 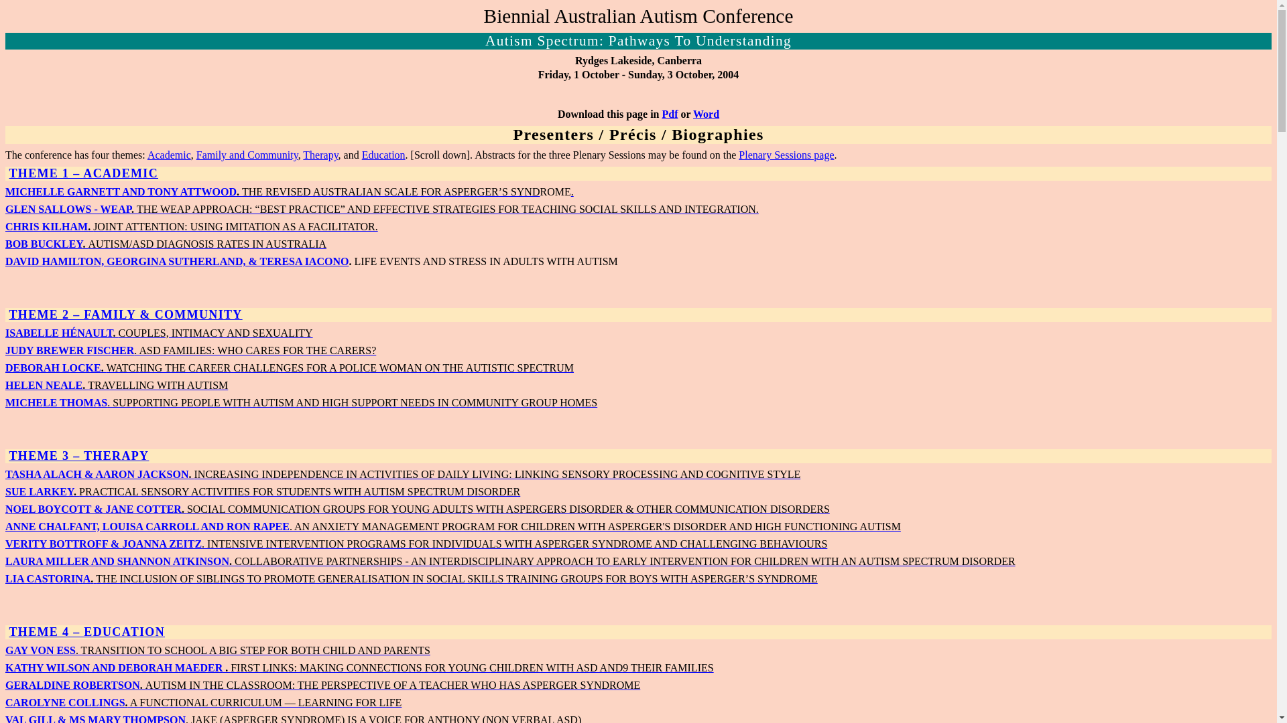 What do you see at coordinates (786, 155) in the screenshot?
I see `Plenary Sessions page` at bounding box center [786, 155].